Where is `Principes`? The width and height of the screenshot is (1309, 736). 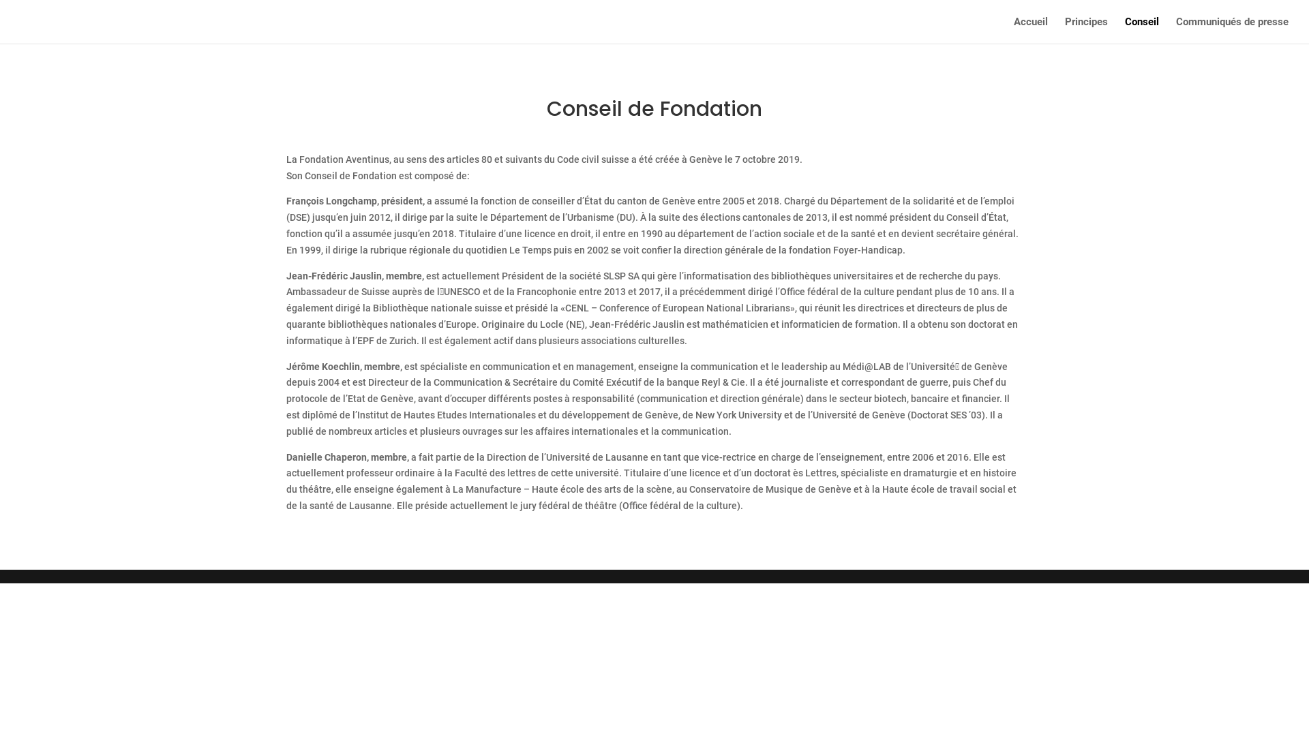 Principes is located at coordinates (1087, 30).